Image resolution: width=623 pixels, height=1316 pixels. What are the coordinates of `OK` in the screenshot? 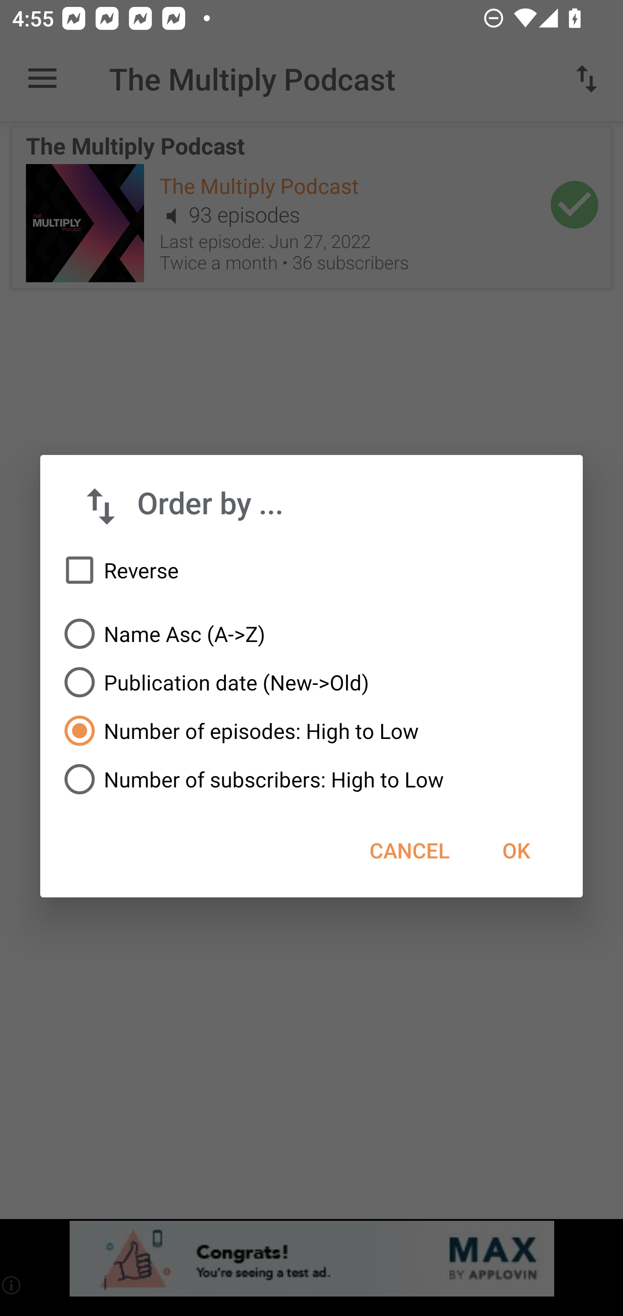 It's located at (516, 850).